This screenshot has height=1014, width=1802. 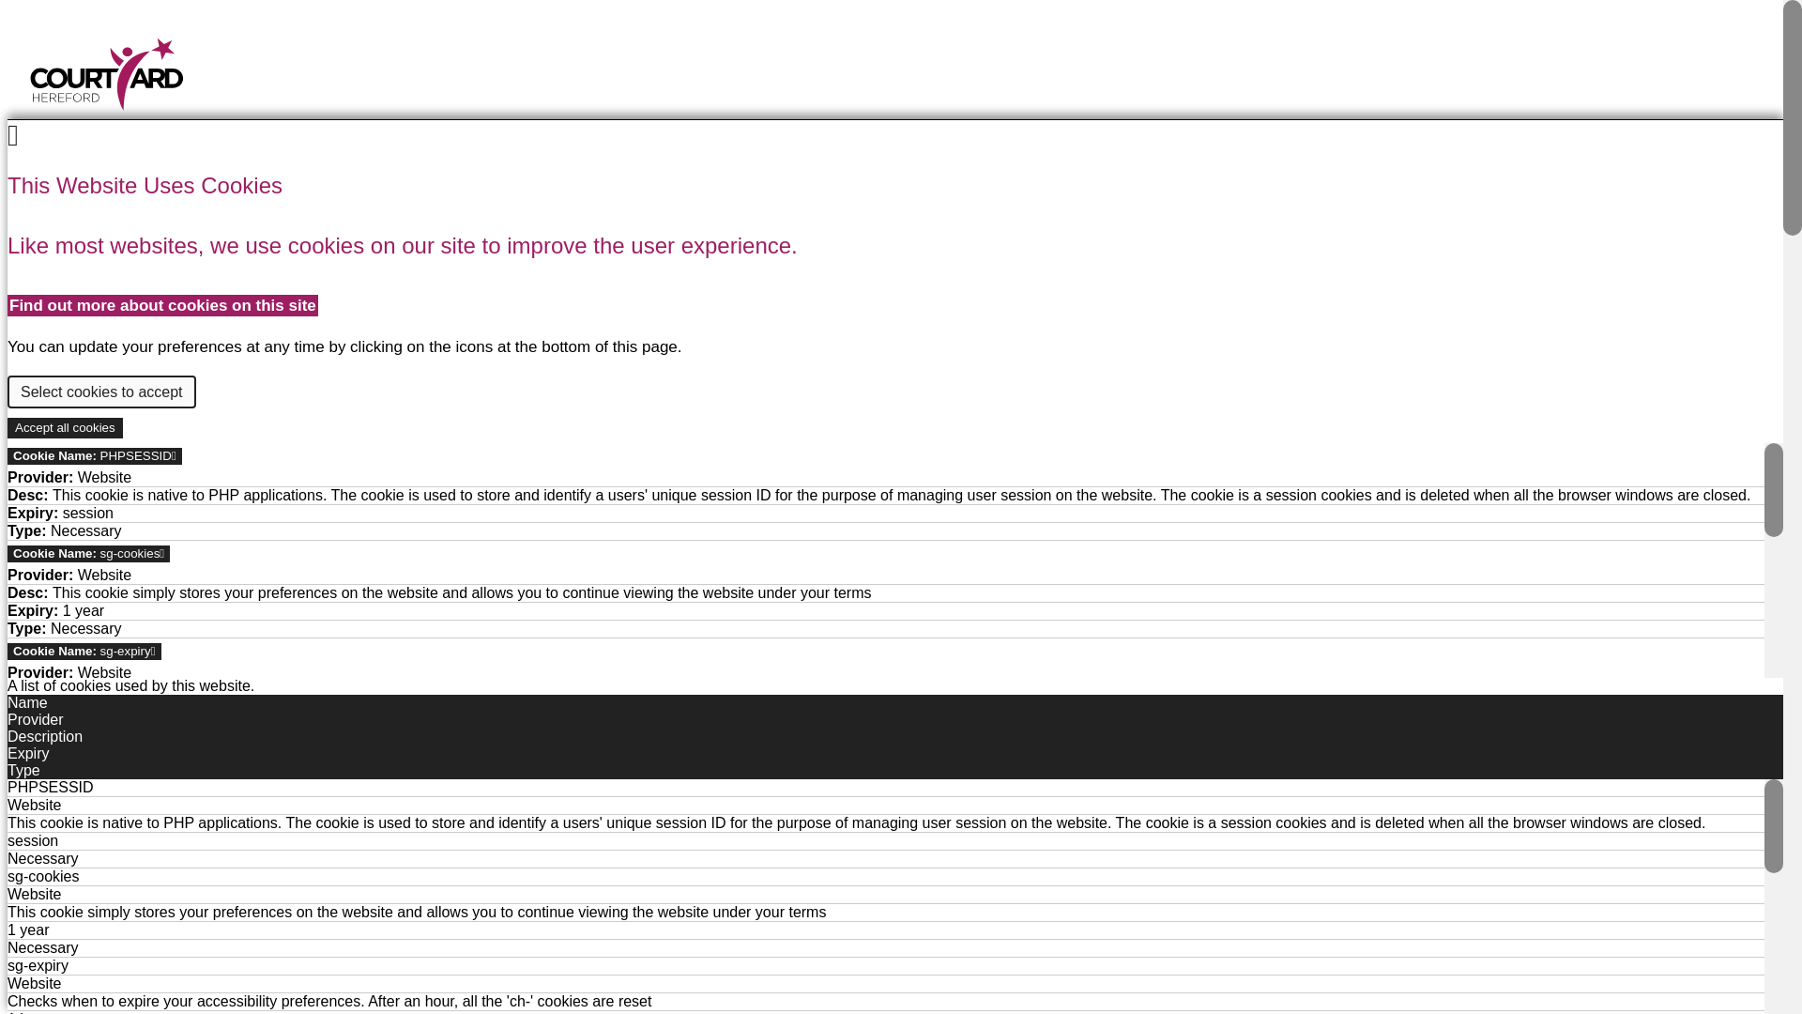 I want to click on Search, so click(x=60, y=334).